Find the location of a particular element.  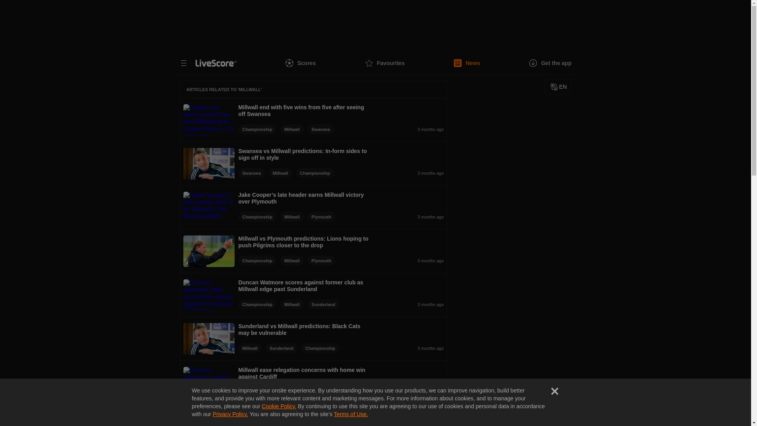

Millwall is located at coordinates (280, 173).